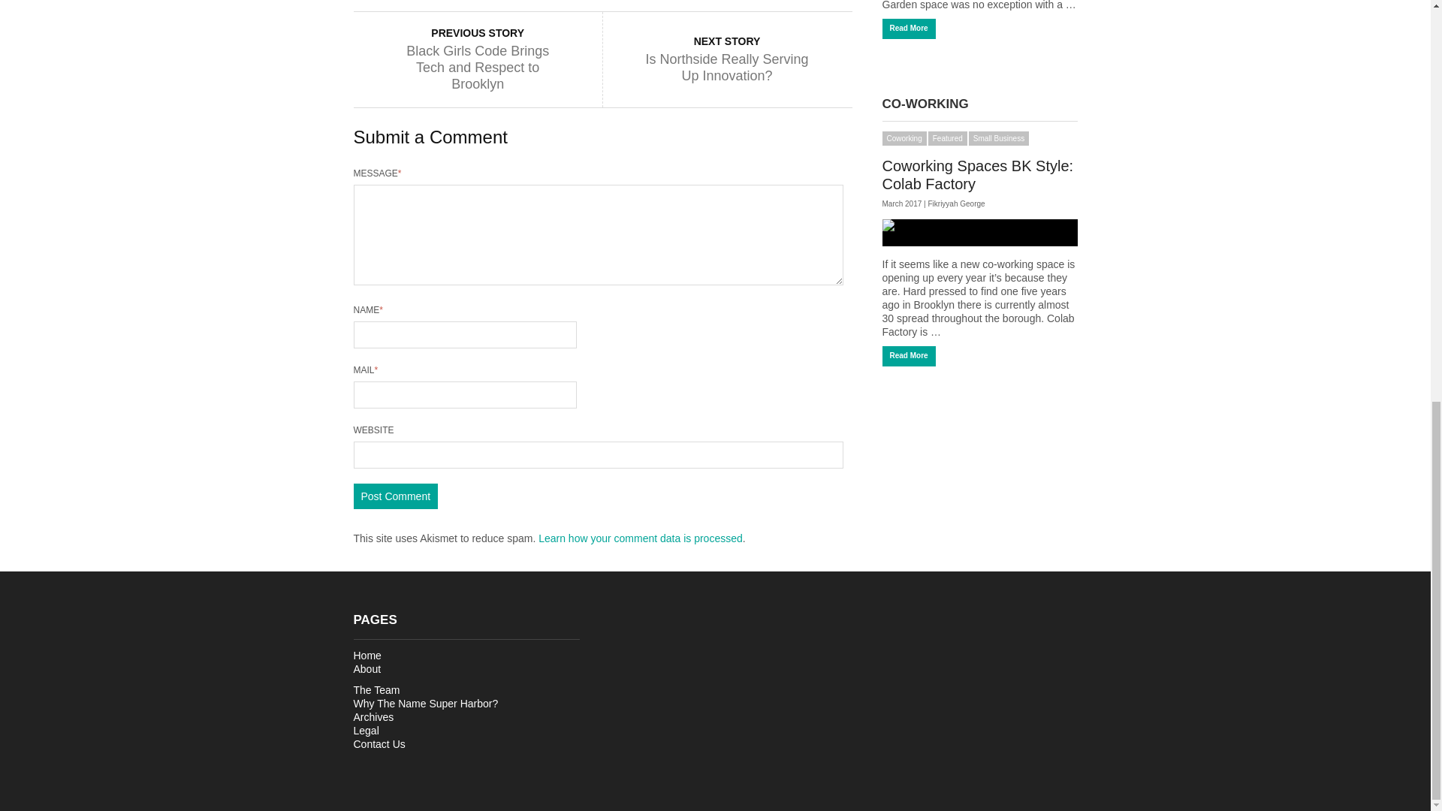 This screenshot has width=1442, height=811. I want to click on Posts by Fikriyyah George, so click(955, 203).